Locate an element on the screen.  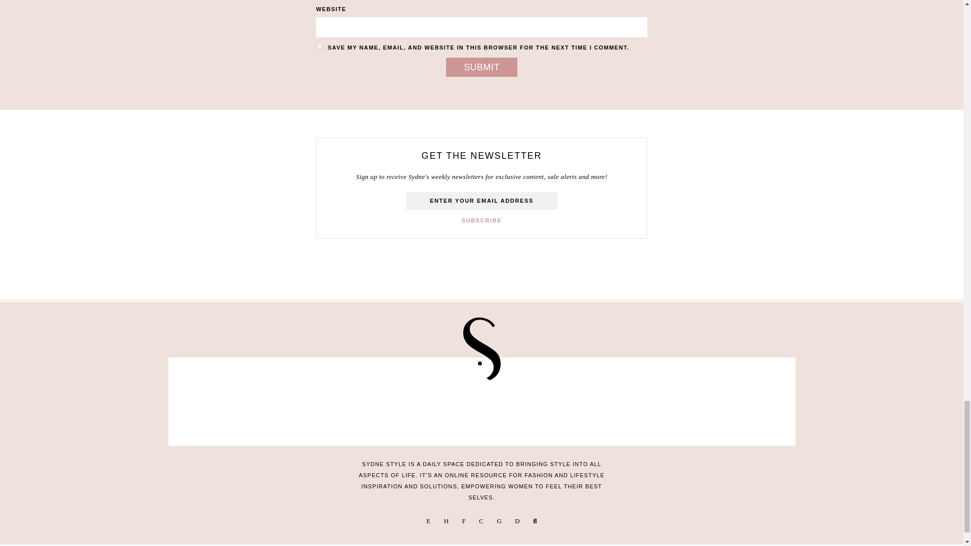
Submit is located at coordinates (481, 67).